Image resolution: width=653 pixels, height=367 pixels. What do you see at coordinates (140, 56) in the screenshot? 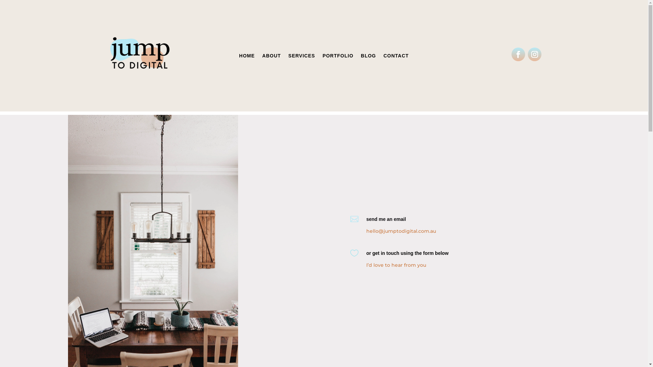
I see `Jump To Digital Logo 2.0 (1)` at bounding box center [140, 56].